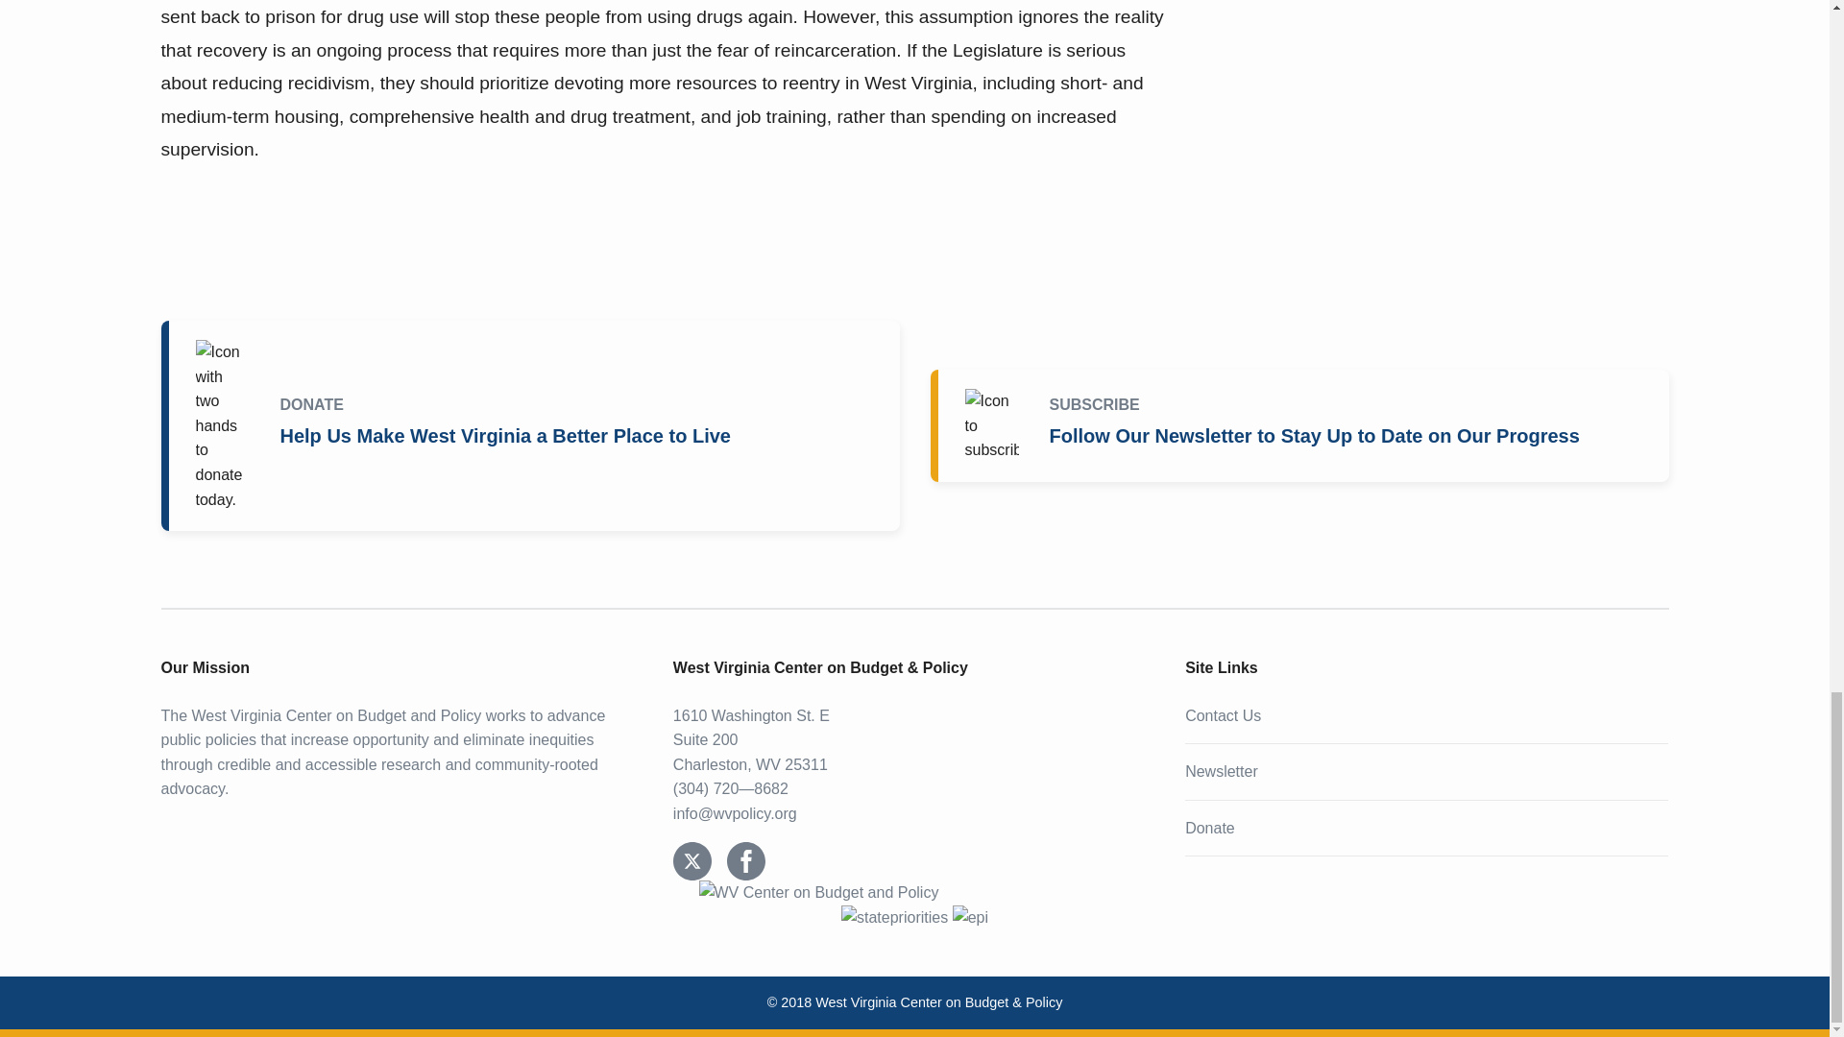 Image resolution: width=1844 pixels, height=1037 pixels. I want to click on Email Us, so click(734, 814).